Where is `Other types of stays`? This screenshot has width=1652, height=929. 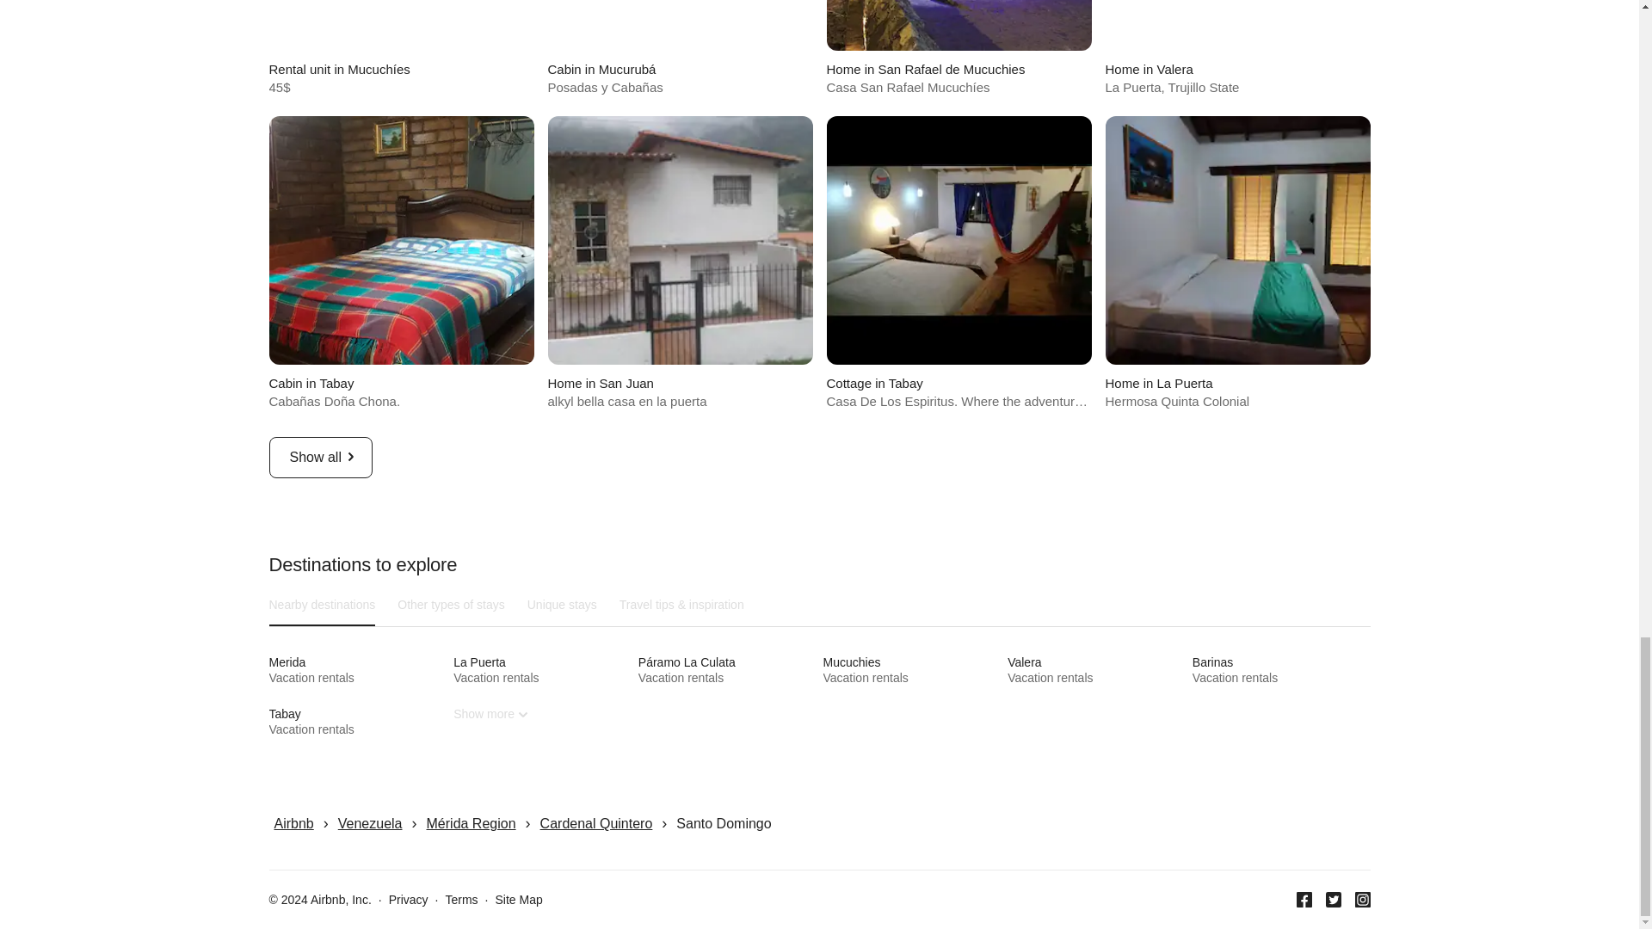
Other types of stays is located at coordinates (451, 604).